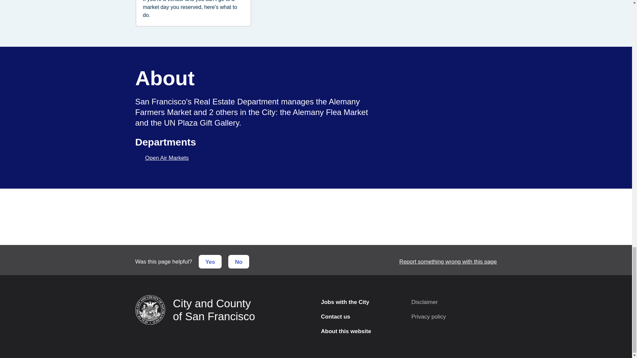 This screenshot has height=358, width=637. Describe the element at coordinates (361, 302) in the screenshot. I see `Jobs with the City` at that location.